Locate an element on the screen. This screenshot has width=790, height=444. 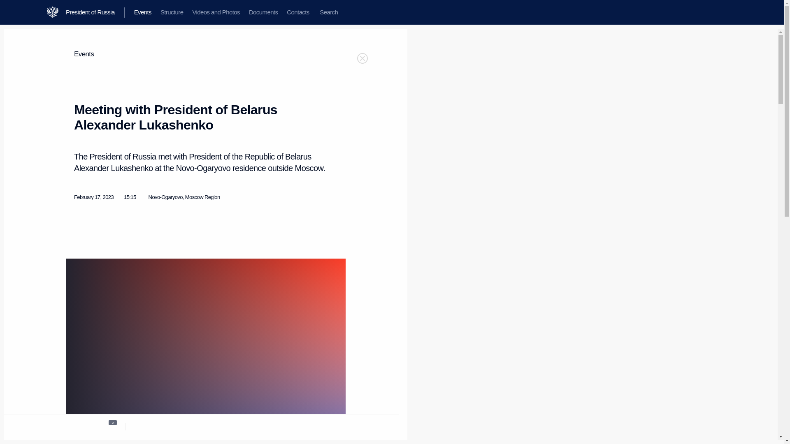
Text is located at coordinates (75, 426).